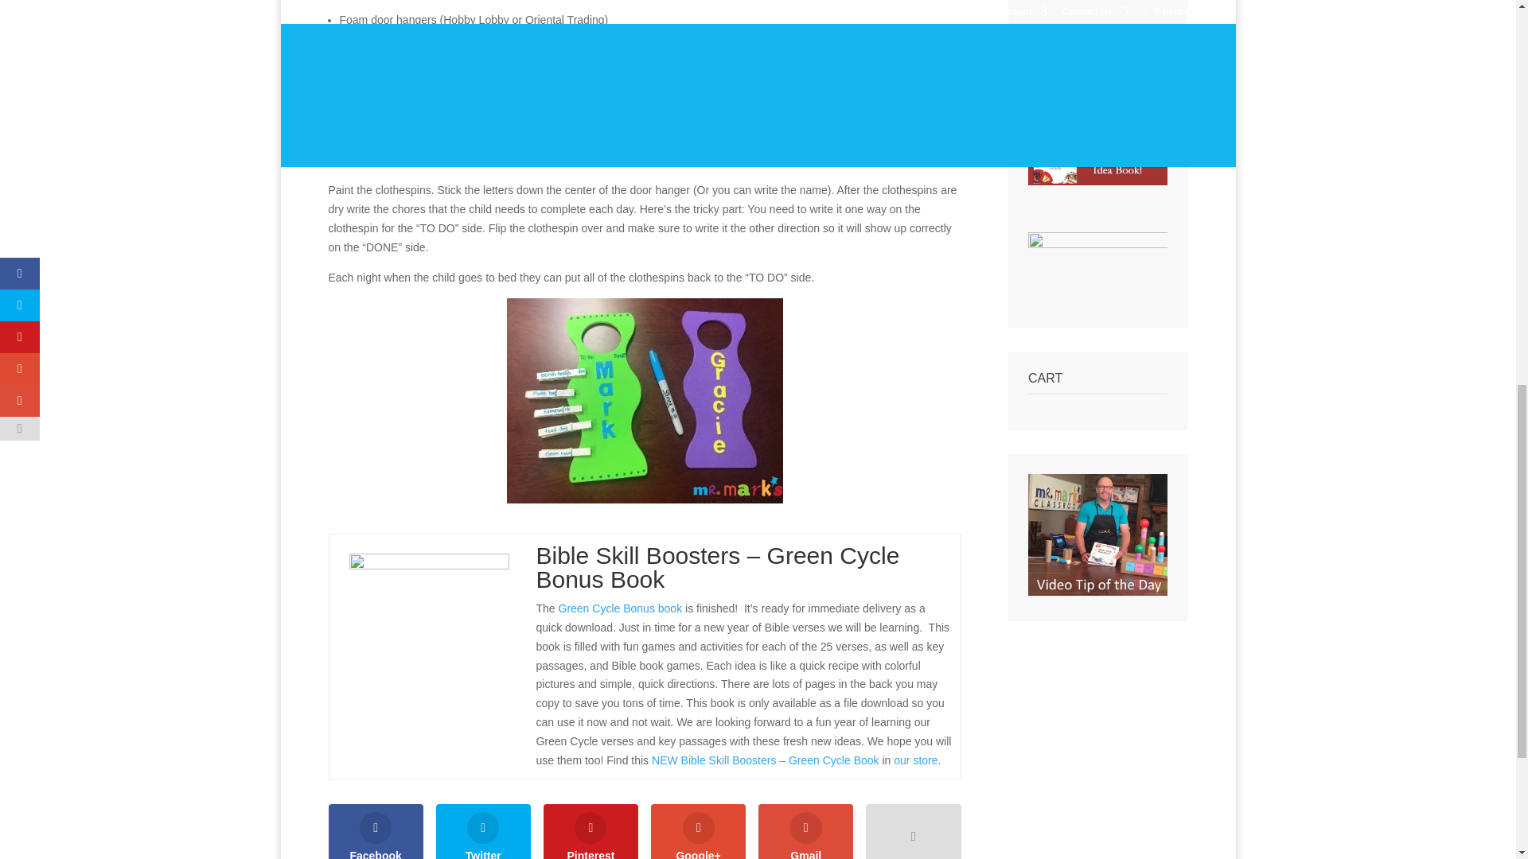 Image resolution: width=1528 pixels, height=859 pixels. I want to click on our store., so click(917, 760).